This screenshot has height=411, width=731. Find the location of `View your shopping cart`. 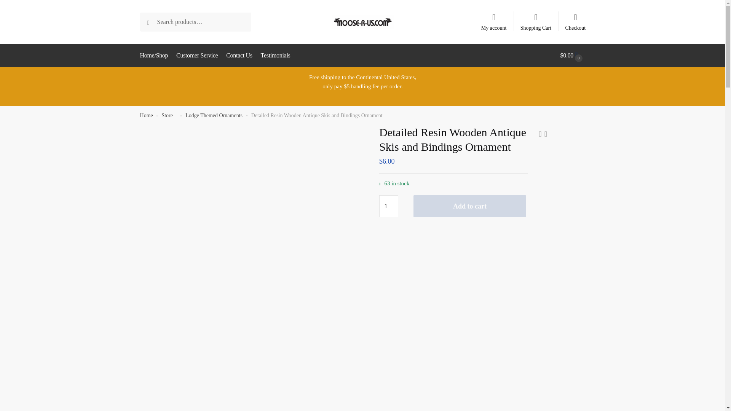

View your shopping cart is located at coordinates (573, 56).